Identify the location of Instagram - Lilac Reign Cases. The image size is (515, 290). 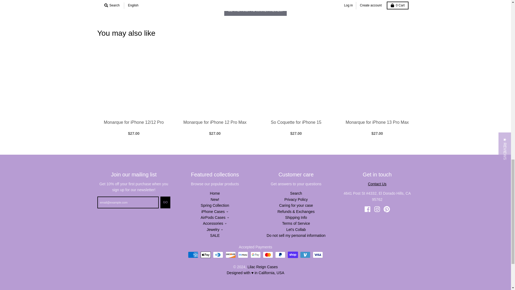
(377, 209).